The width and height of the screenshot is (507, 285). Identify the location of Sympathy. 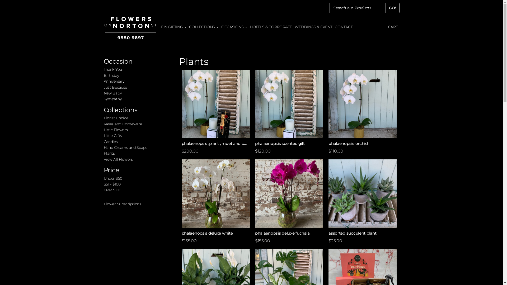
(112, 99).